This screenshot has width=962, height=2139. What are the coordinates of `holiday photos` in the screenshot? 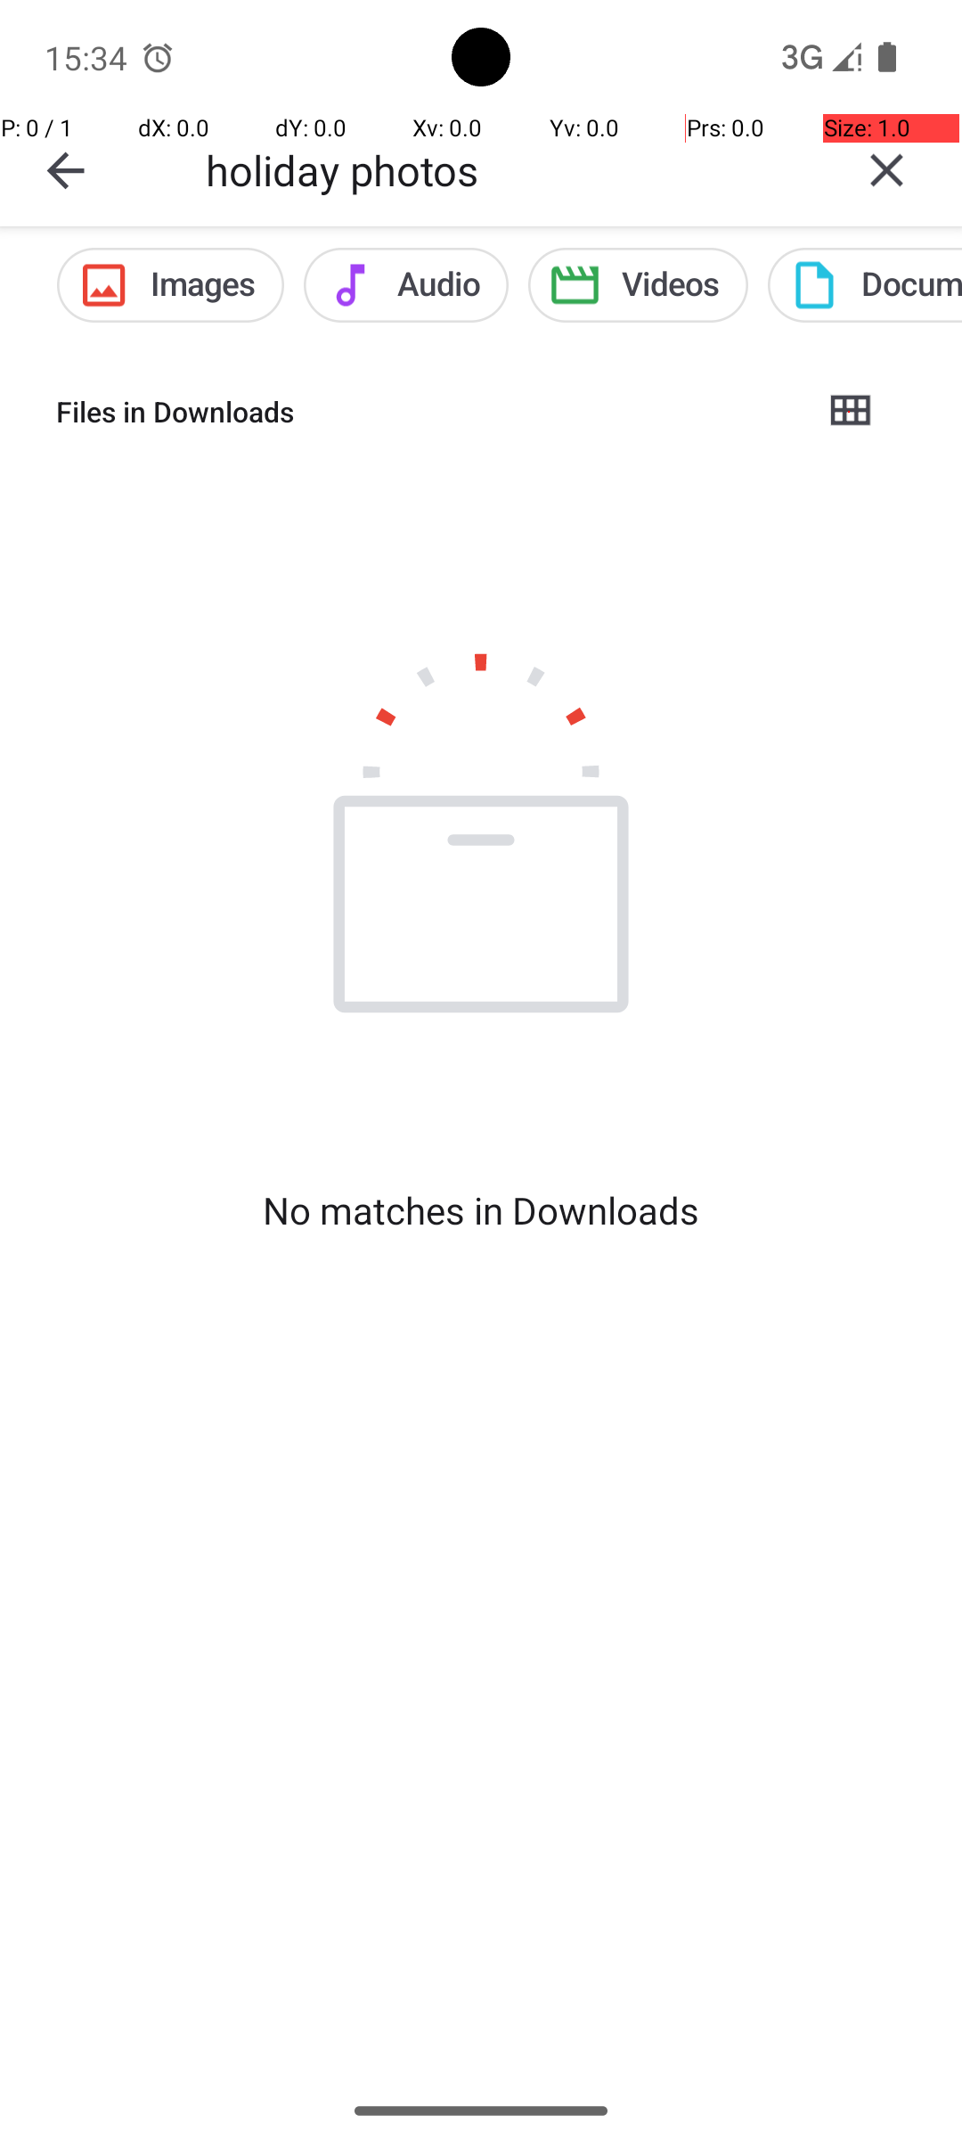 It's located at (509, 169).